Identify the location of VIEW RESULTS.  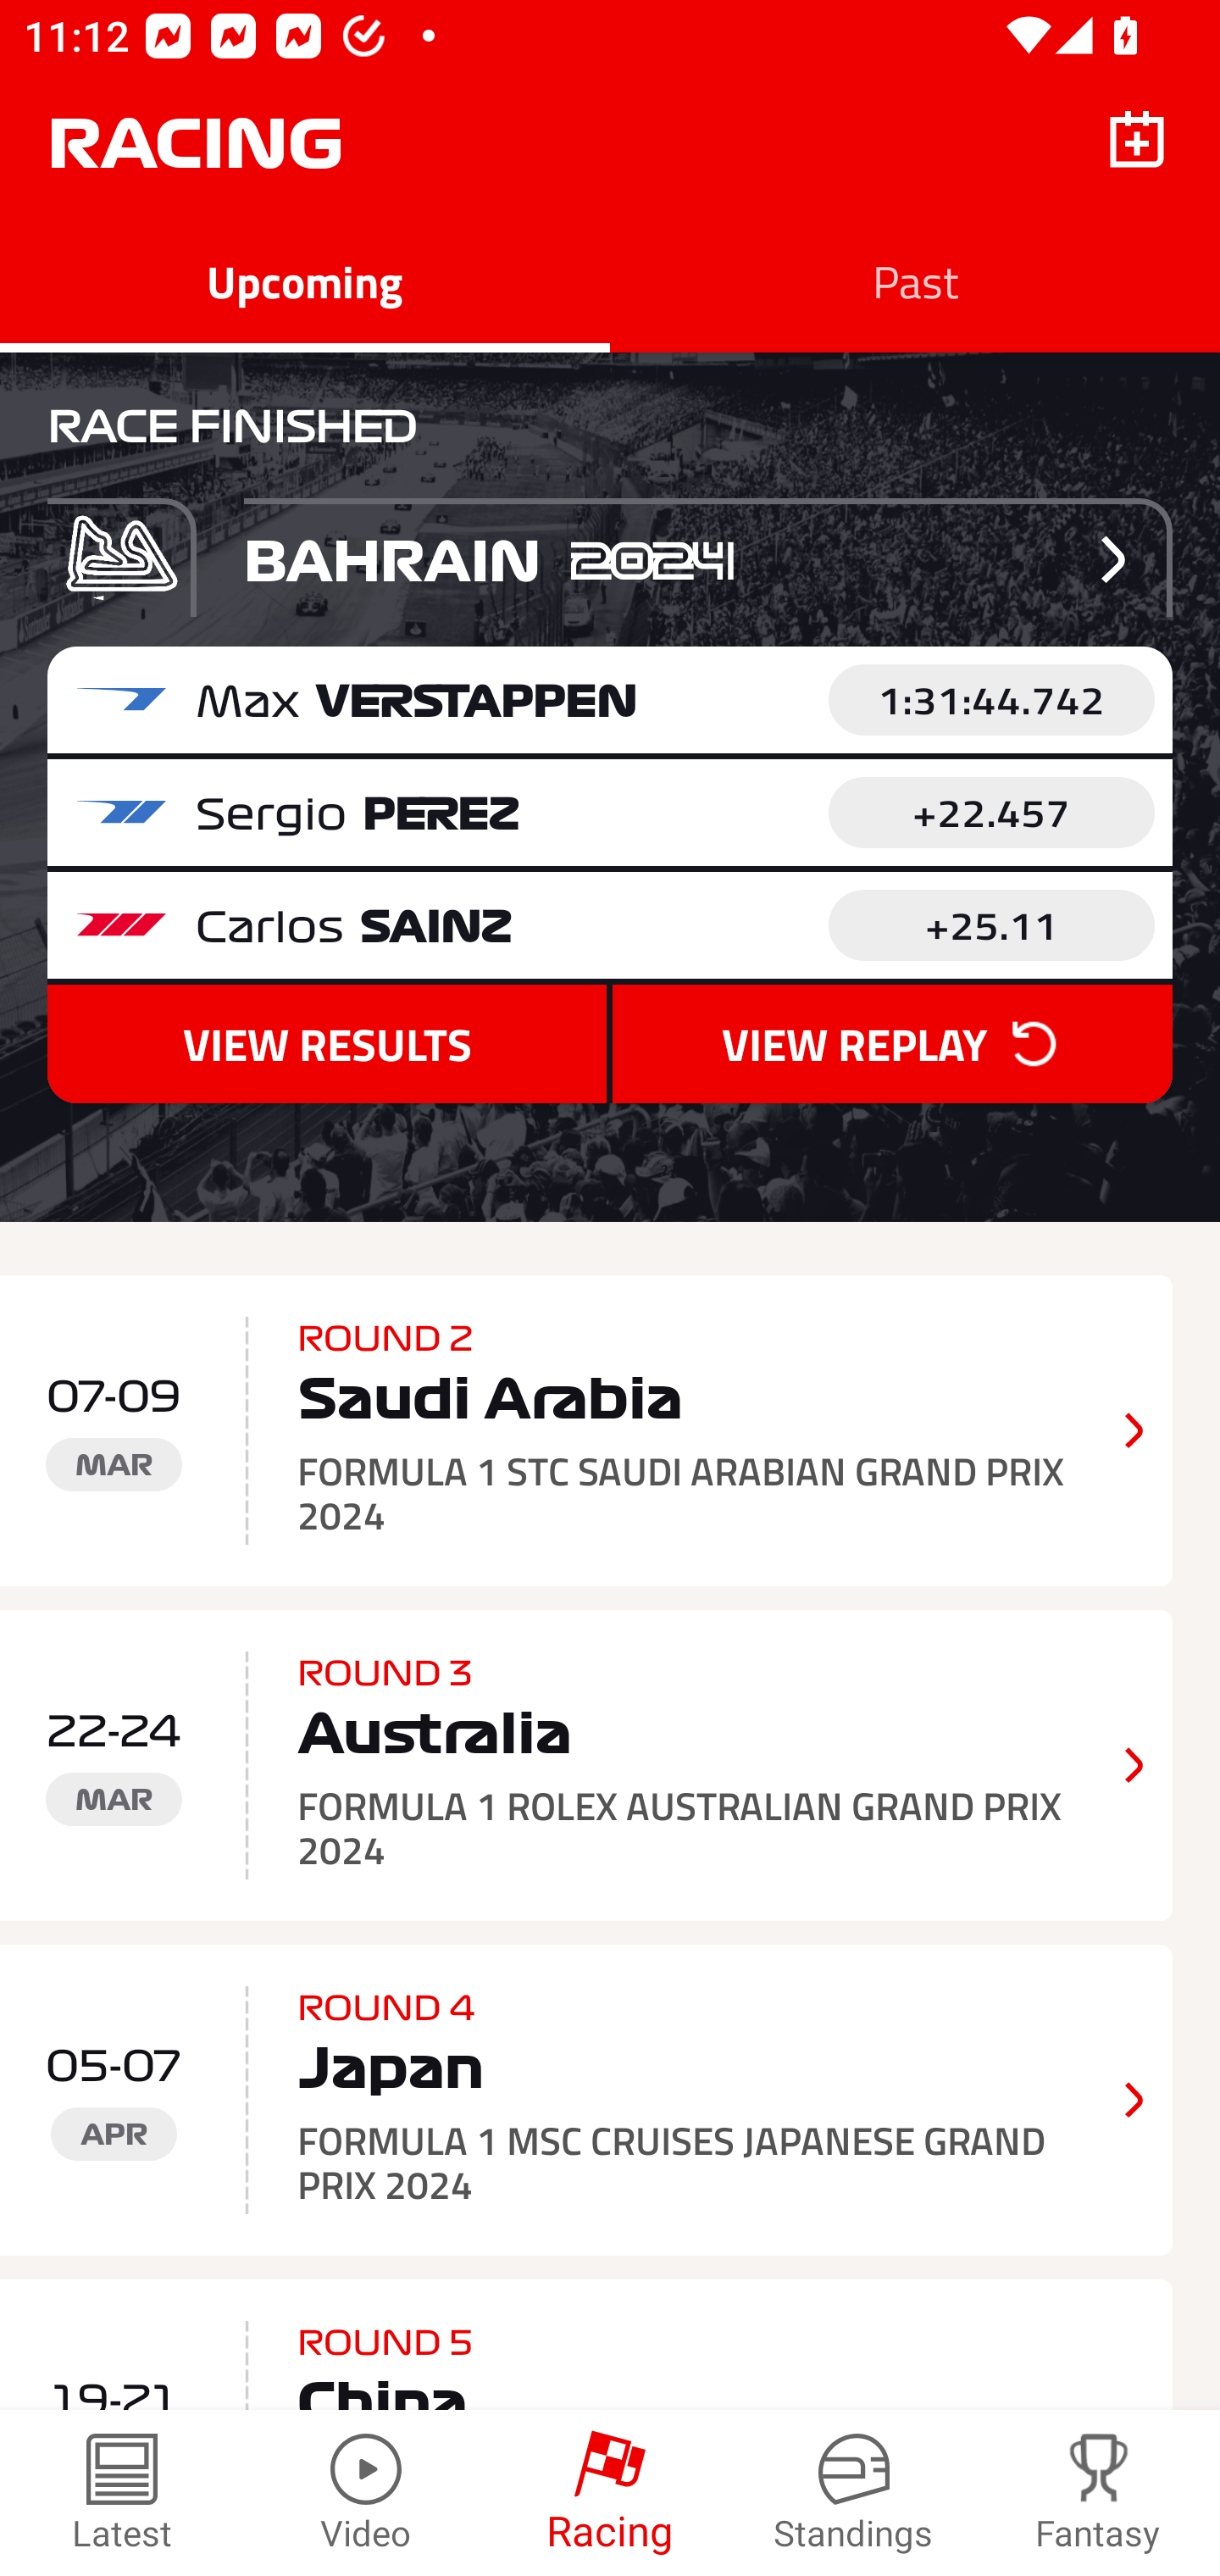
(327, 1043).